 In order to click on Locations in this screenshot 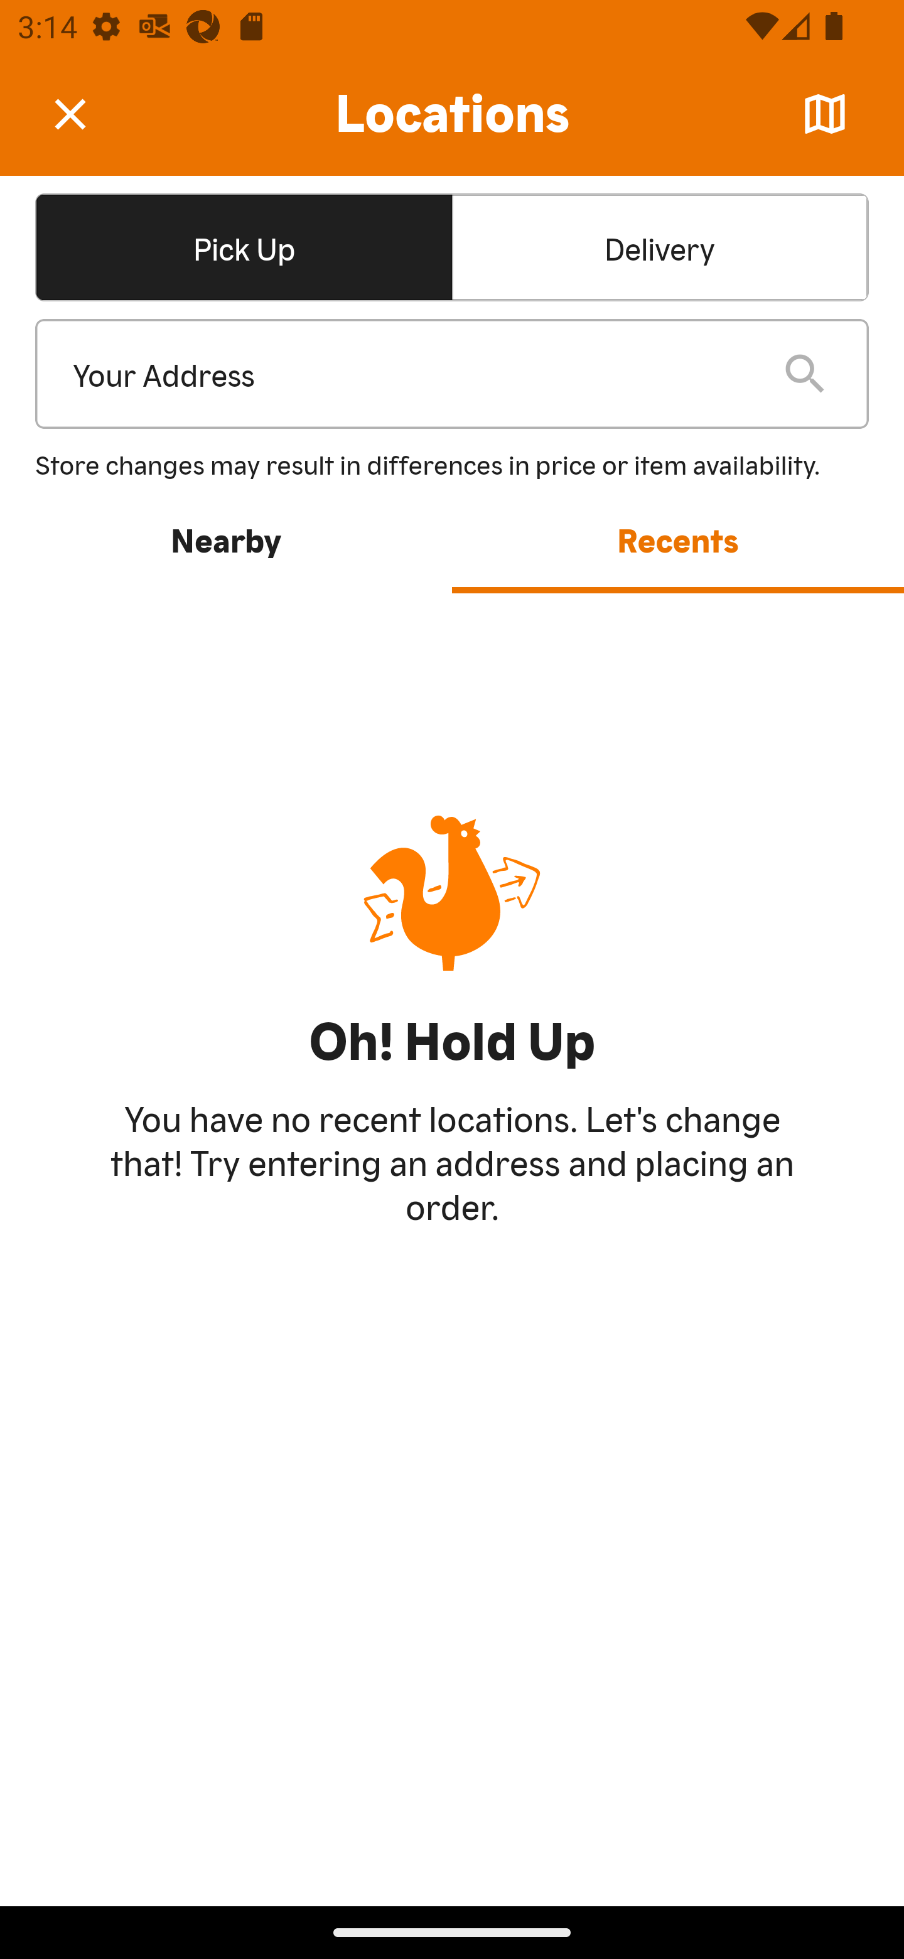, I will do `click(452, 114)`.